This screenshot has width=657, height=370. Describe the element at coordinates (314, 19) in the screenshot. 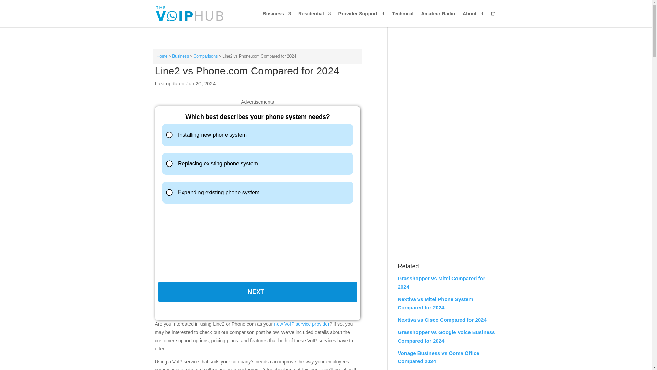

I see `Residential` at that location.